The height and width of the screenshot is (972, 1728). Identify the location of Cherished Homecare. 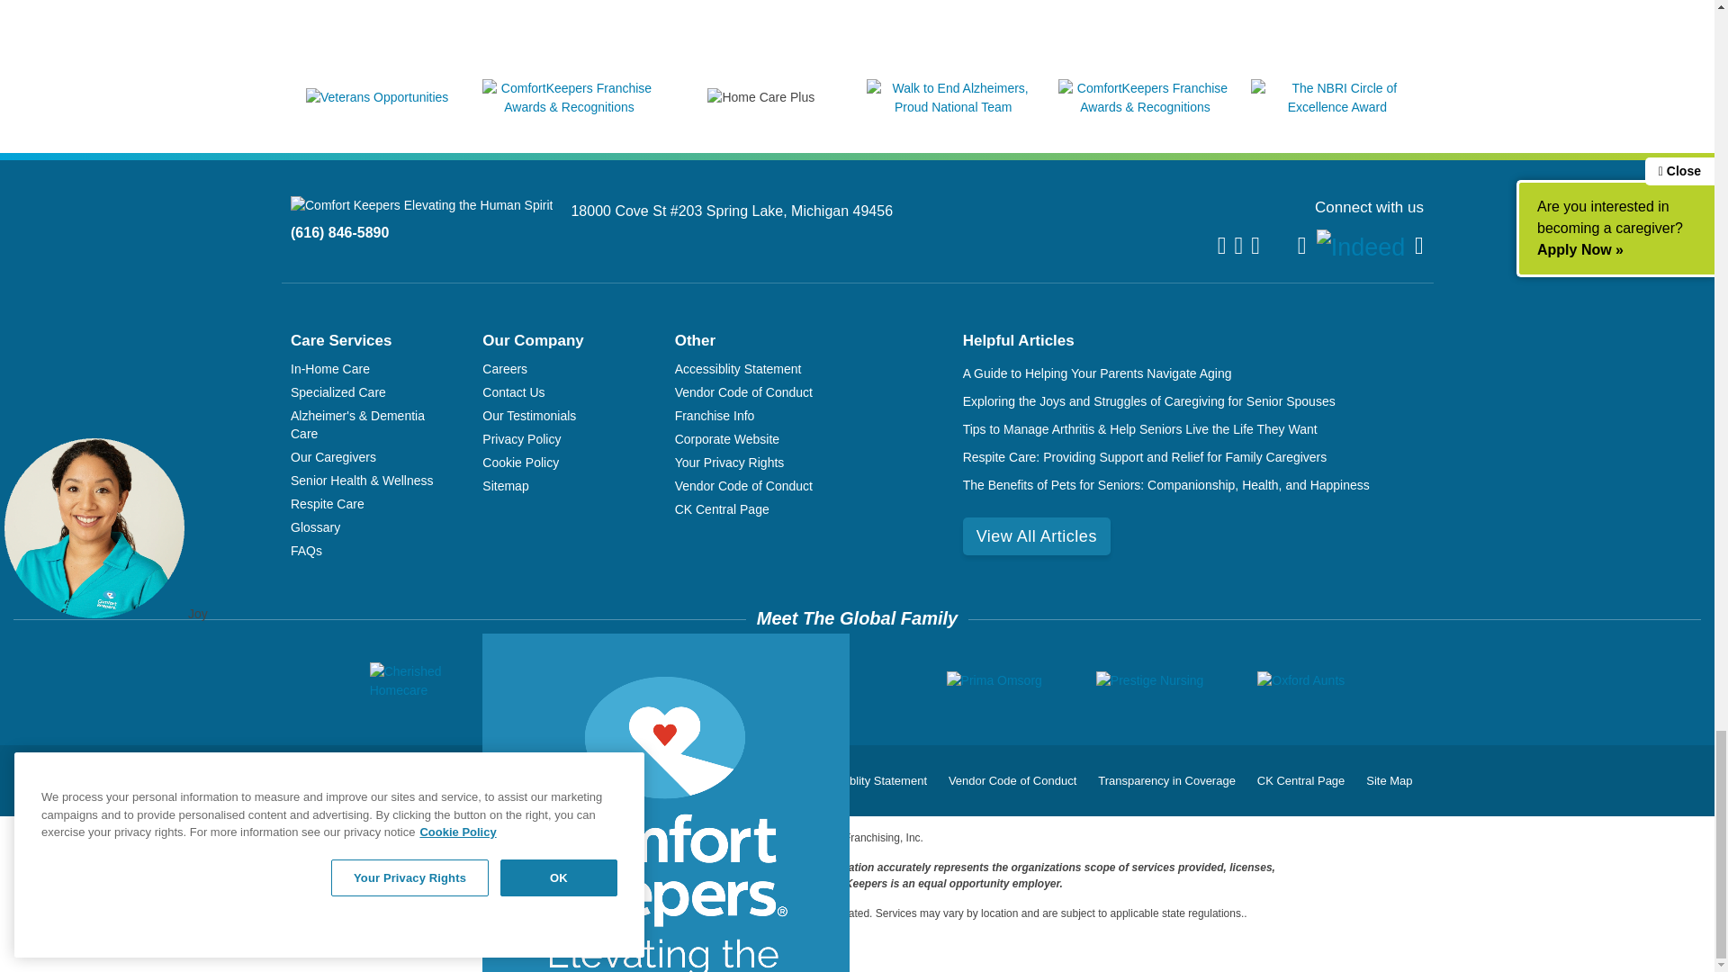
(423, 680).